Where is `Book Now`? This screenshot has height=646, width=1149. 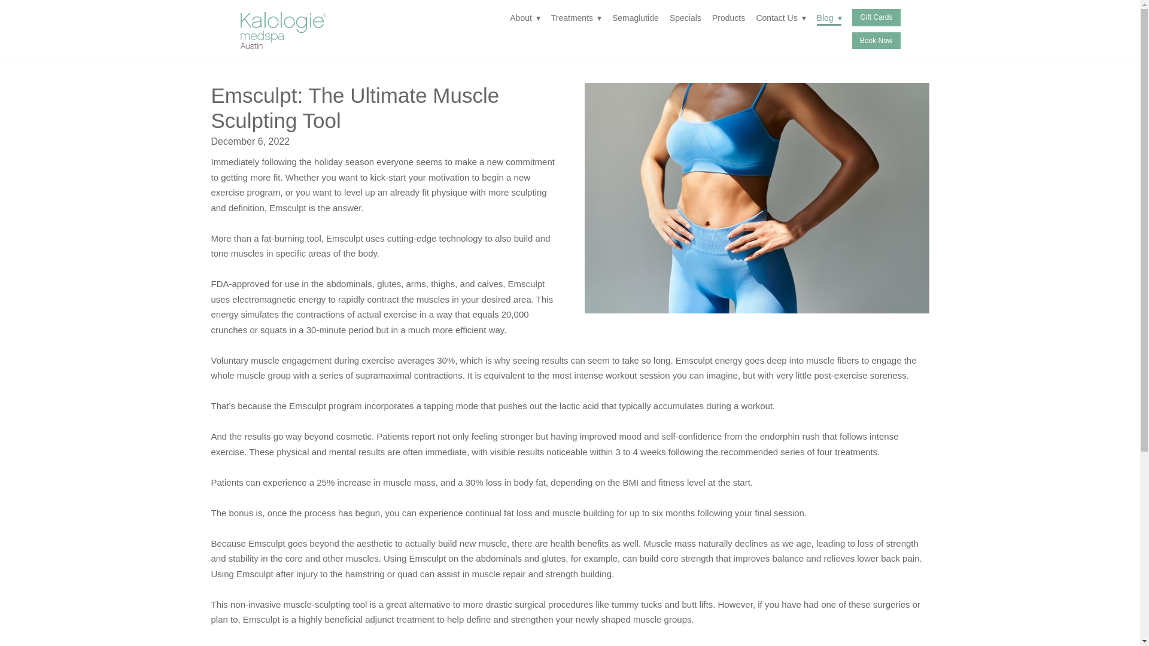 Book Now is located at coordinates (876, 41).